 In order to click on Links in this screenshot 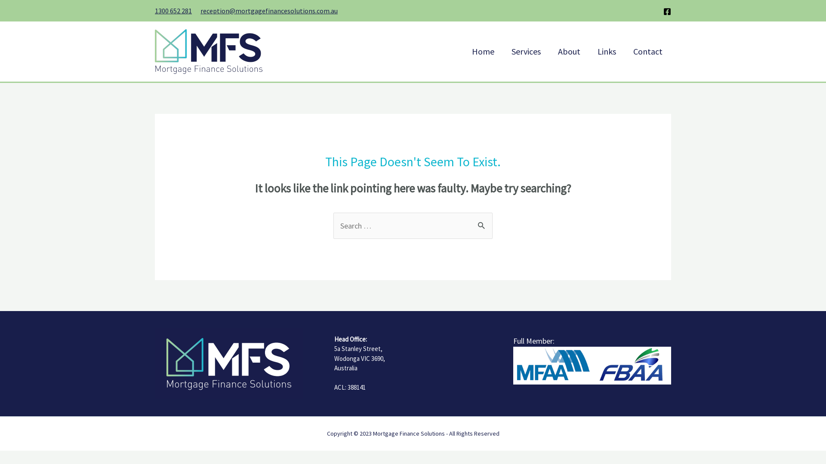, I will do `click(607, 51)`.